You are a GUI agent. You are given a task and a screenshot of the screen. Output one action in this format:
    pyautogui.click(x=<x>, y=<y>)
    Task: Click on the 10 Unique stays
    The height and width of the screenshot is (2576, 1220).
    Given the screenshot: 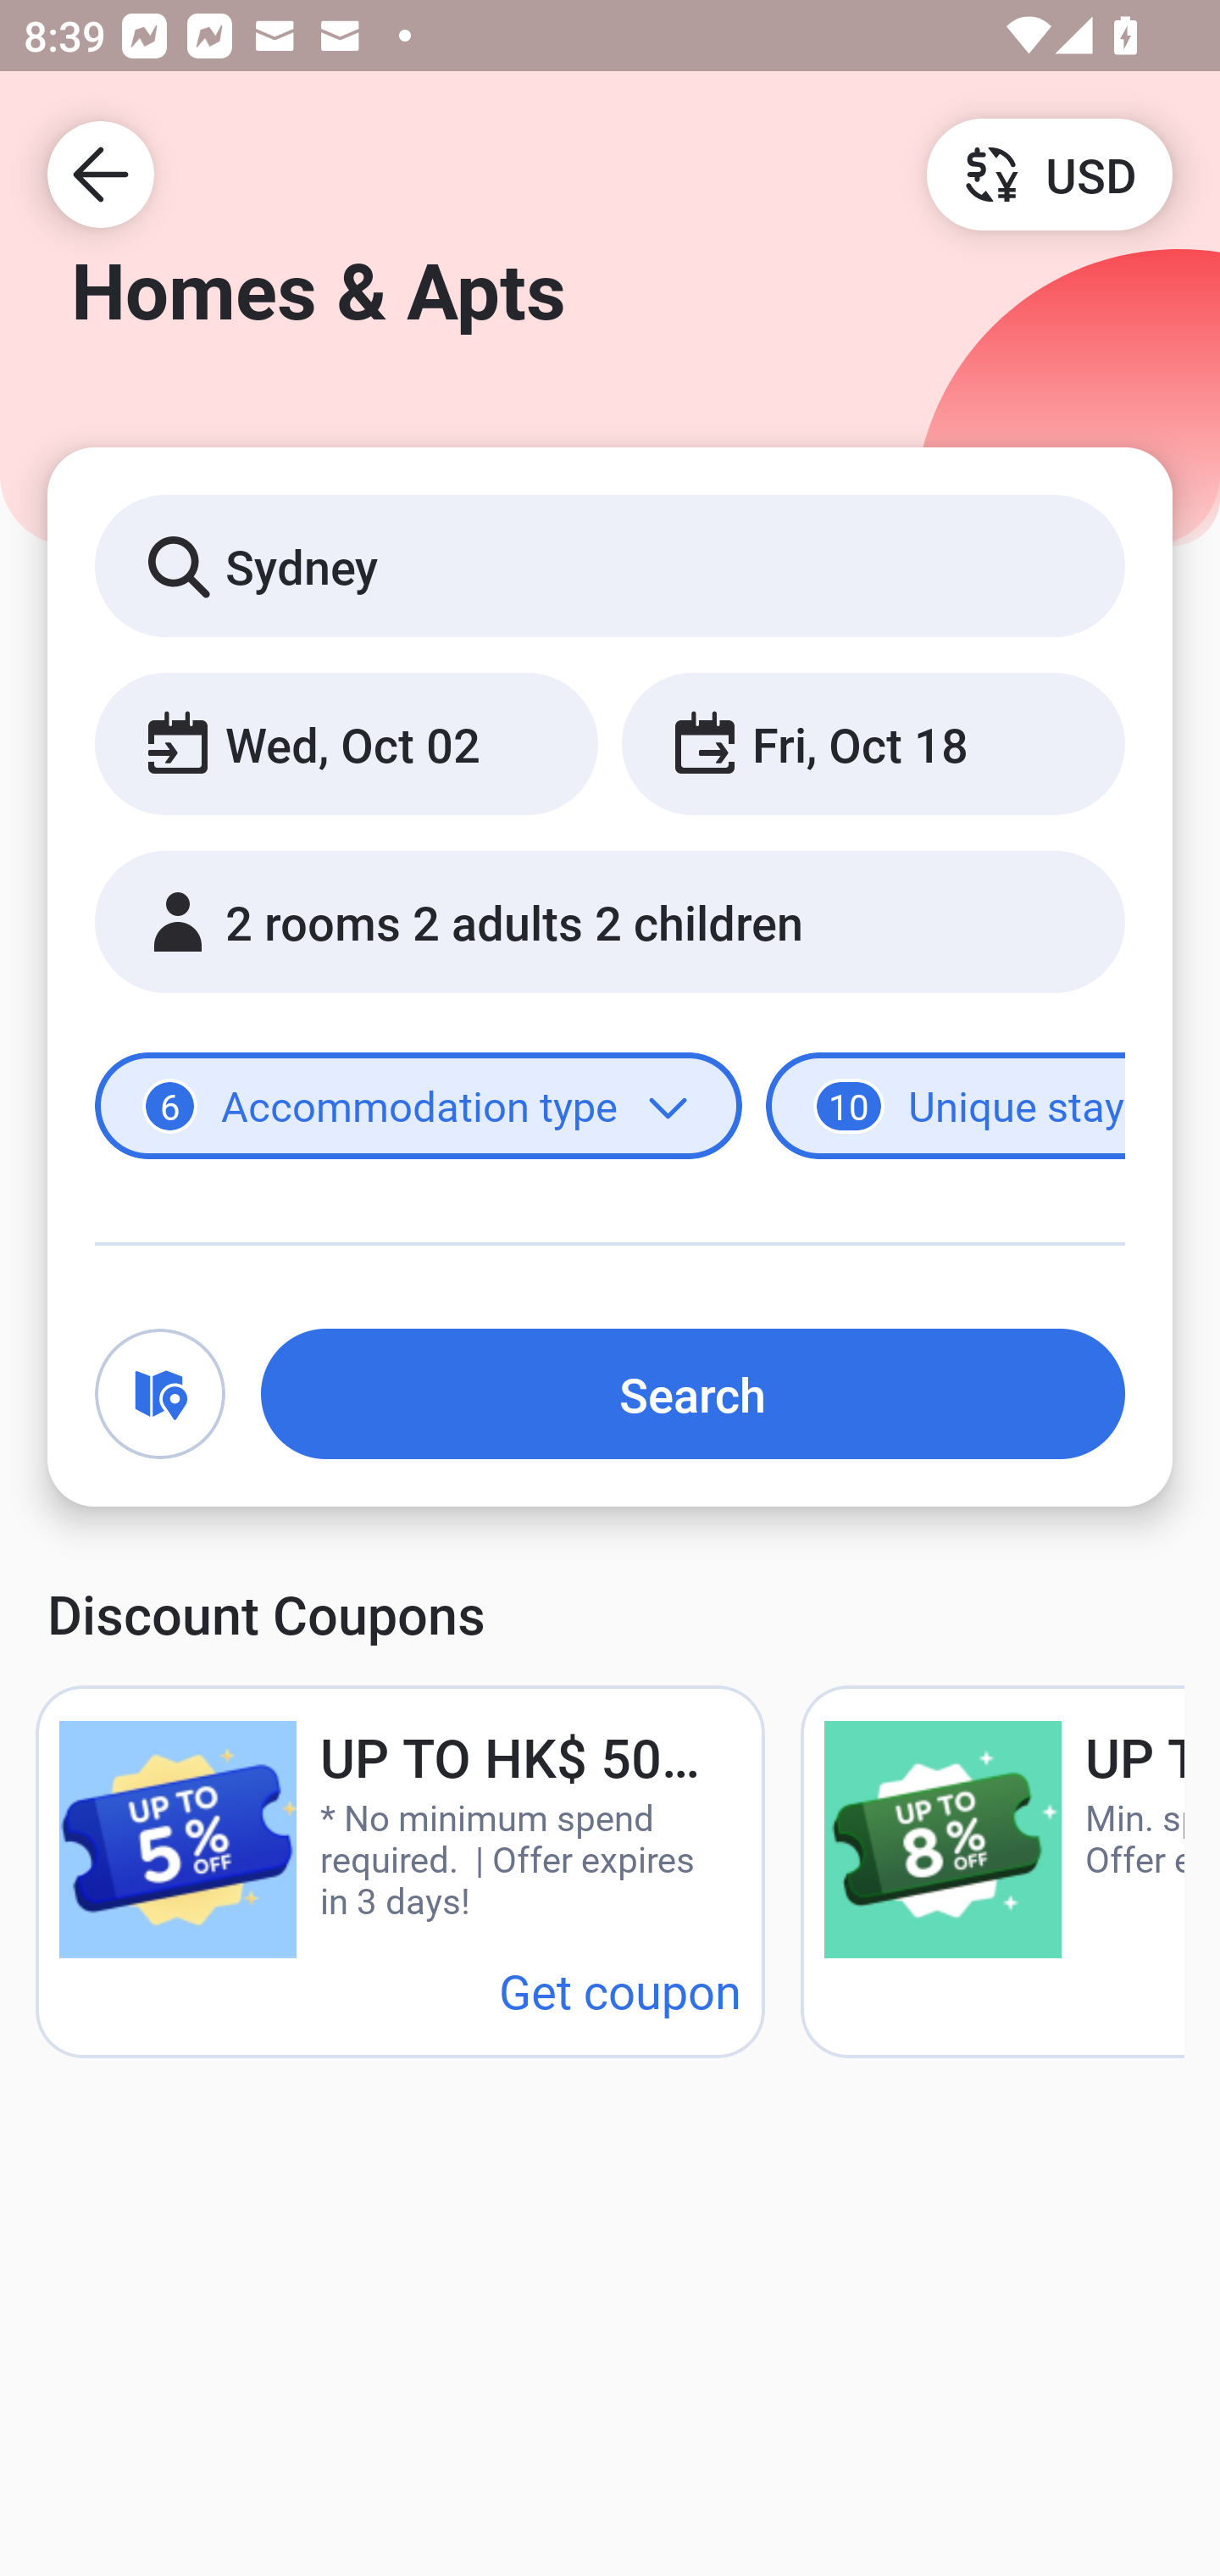 What is the action you would take?
    pyautogui.click(x=945, y=1107)
    